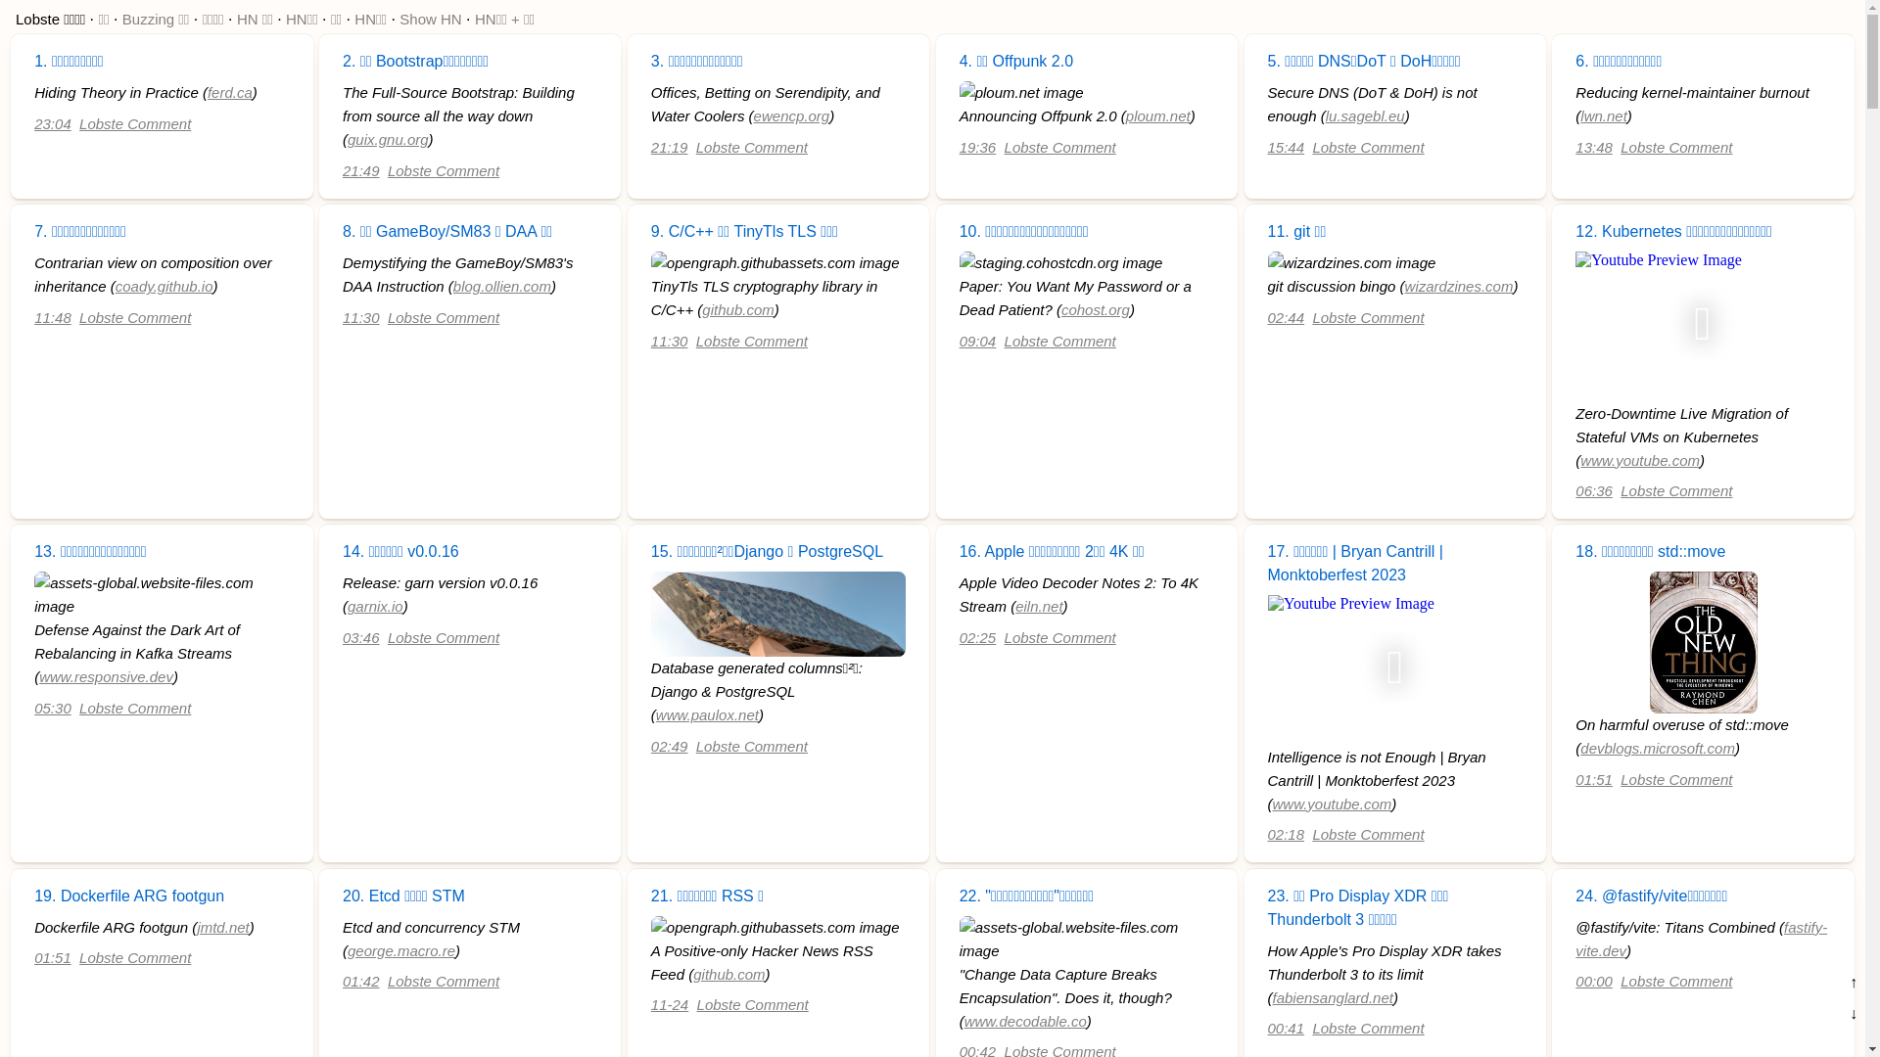 This screenshot has height=1057, width=1880. Describe the element at coordinates (106, 677) in the screenshot. I see `www.responsive.dev` at that location.